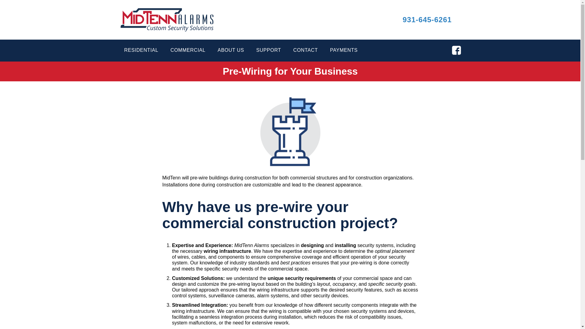  I want to click on ABOUT US, so click(231, 53).